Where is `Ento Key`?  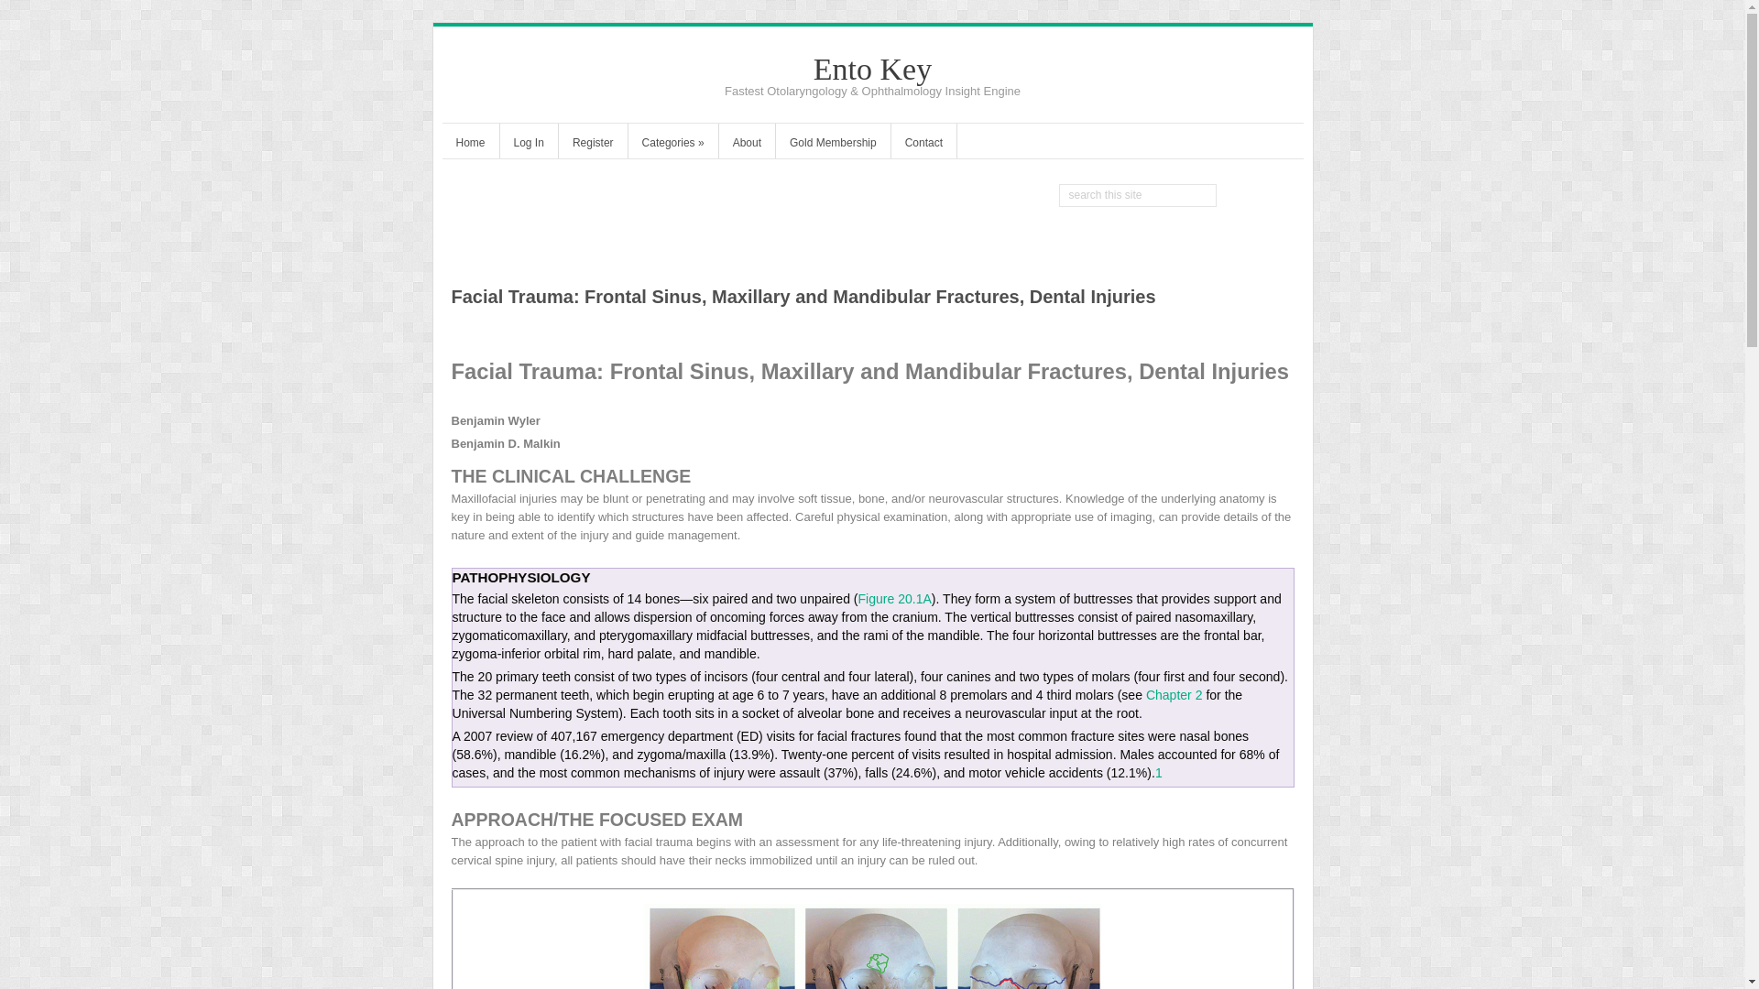 Ento Key is located at coordinates (872, 69).